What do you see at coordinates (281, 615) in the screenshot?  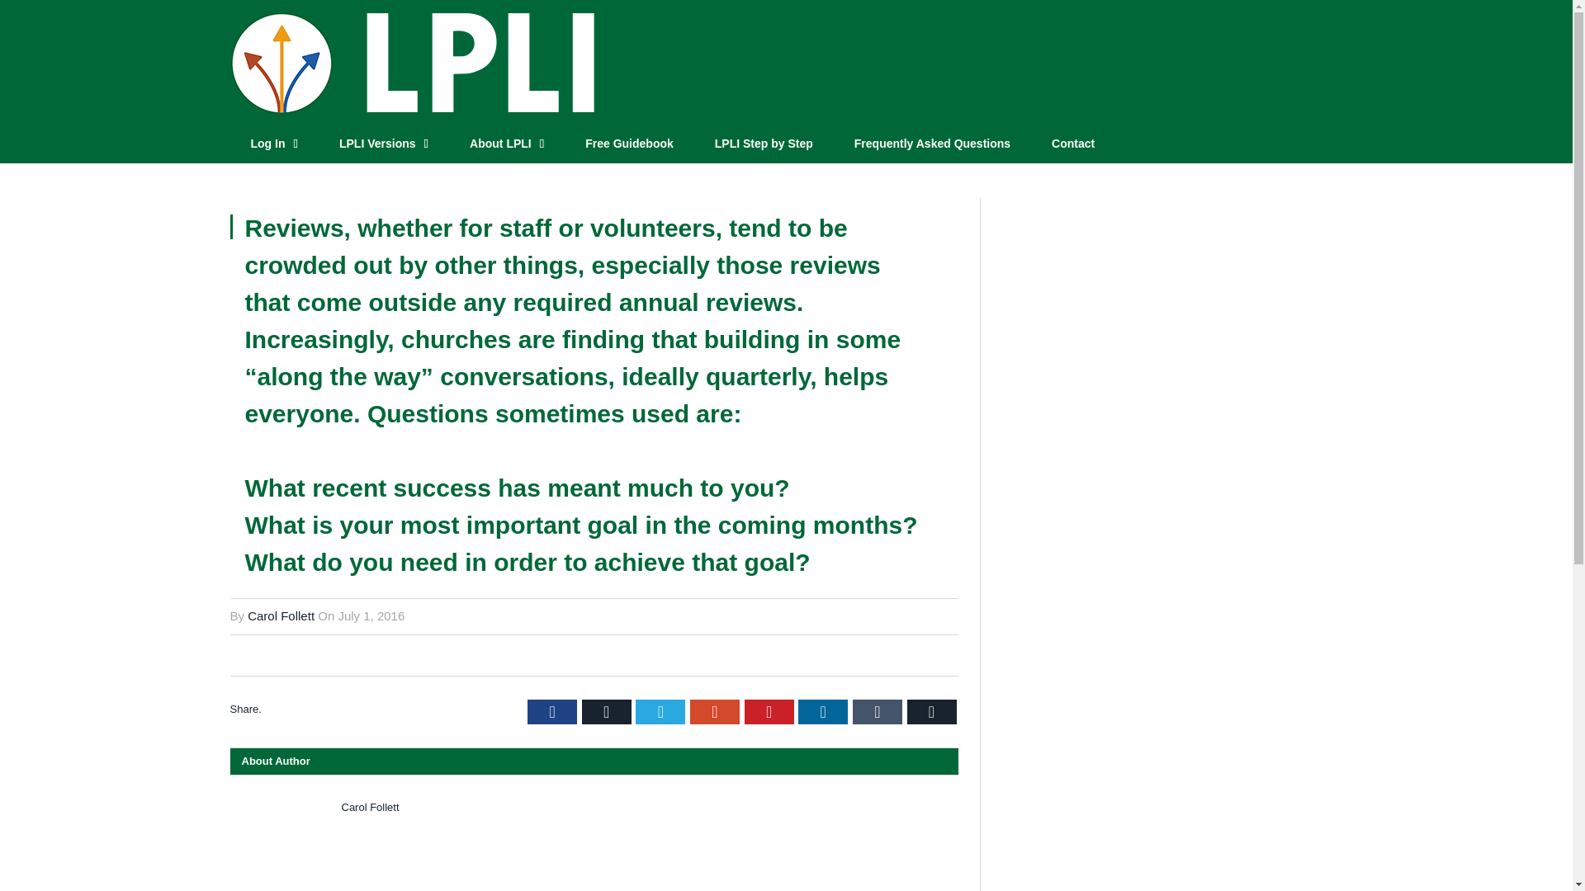 I see `Carol Follett` at bounding box center [281, 615].